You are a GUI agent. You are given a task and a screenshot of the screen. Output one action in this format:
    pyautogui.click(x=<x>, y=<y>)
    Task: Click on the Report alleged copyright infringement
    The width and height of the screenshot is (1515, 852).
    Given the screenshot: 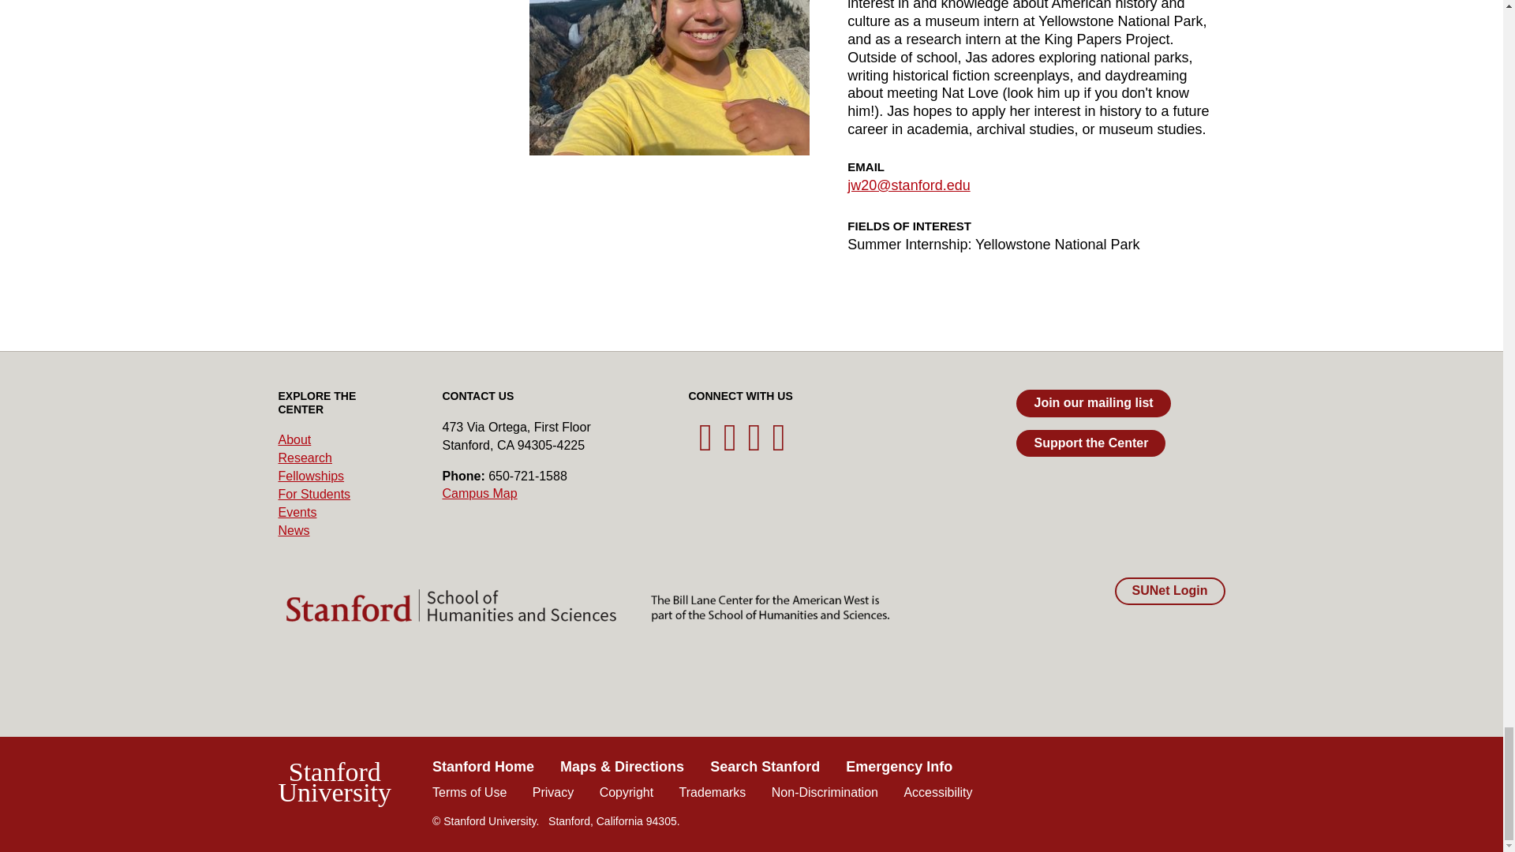 What is the action you would take?
    pyautogui.click(x=627, y=792)
    